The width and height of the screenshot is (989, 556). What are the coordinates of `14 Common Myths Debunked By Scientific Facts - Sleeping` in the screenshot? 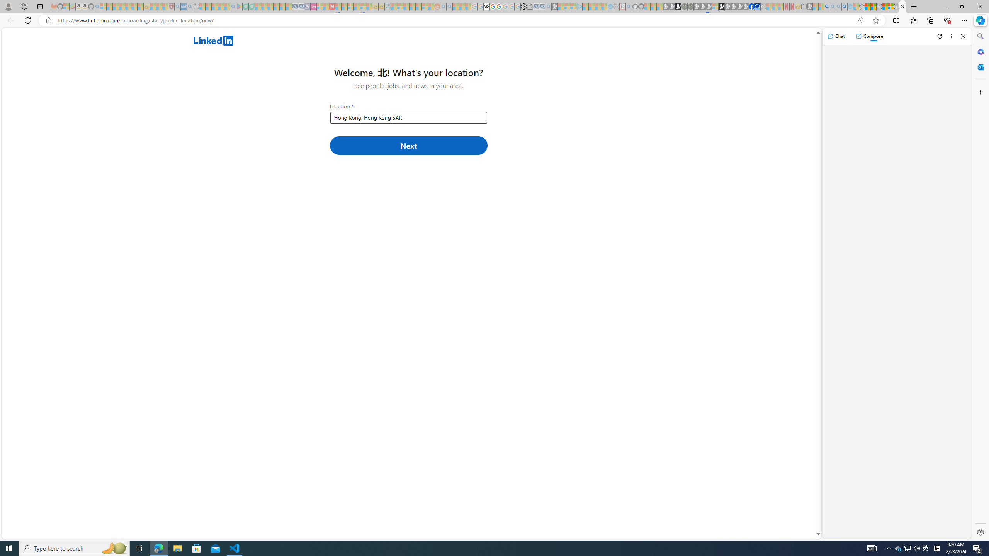 It's located at (345, 7).